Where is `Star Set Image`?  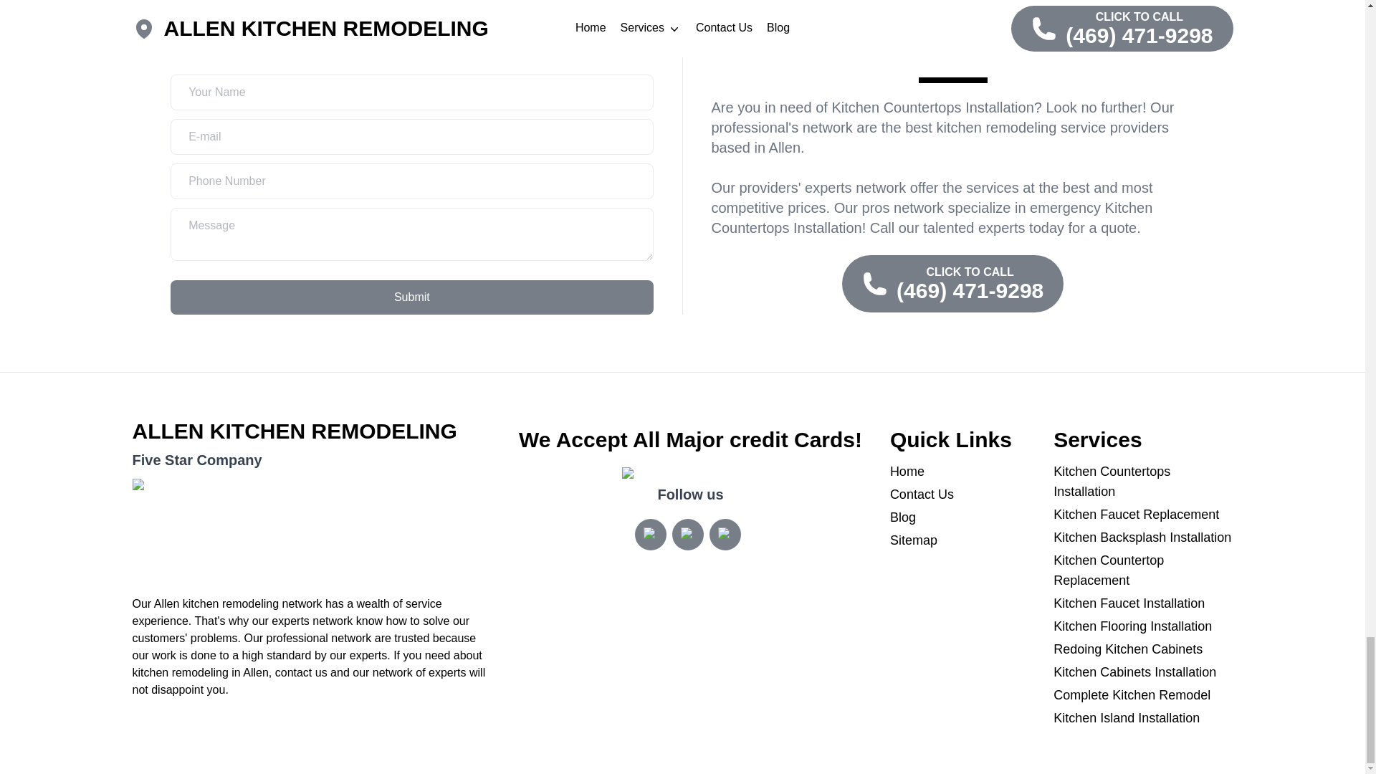
Star Set Image is located at coordinates (311, 532).